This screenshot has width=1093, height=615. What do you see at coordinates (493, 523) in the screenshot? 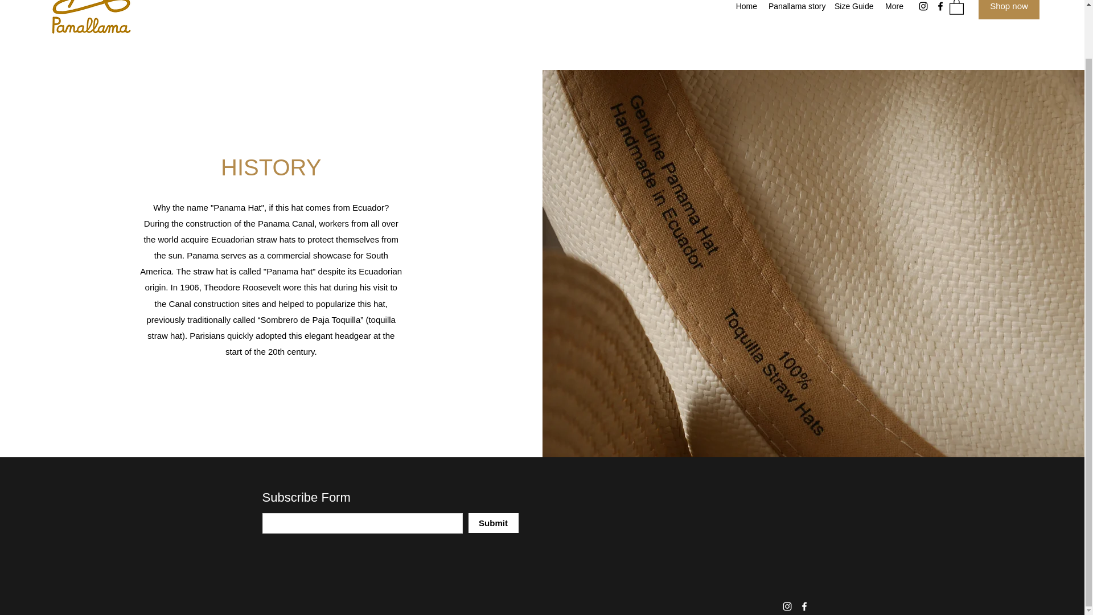
I see `Submit` at bounding box center [493, 523].